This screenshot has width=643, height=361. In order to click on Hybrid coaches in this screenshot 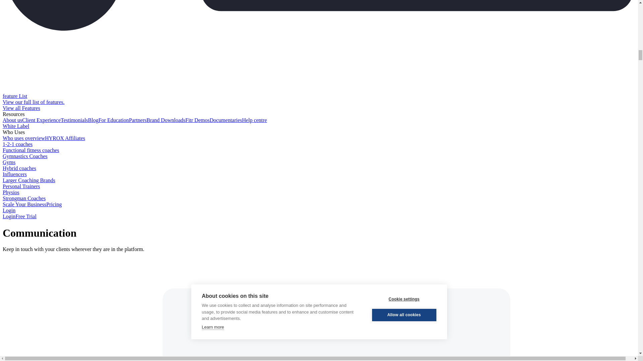, I will do `click(19, 168)`.